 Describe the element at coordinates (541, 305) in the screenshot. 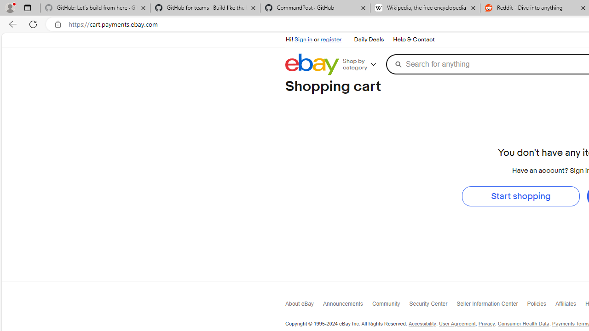

I see `Policies` at that location.